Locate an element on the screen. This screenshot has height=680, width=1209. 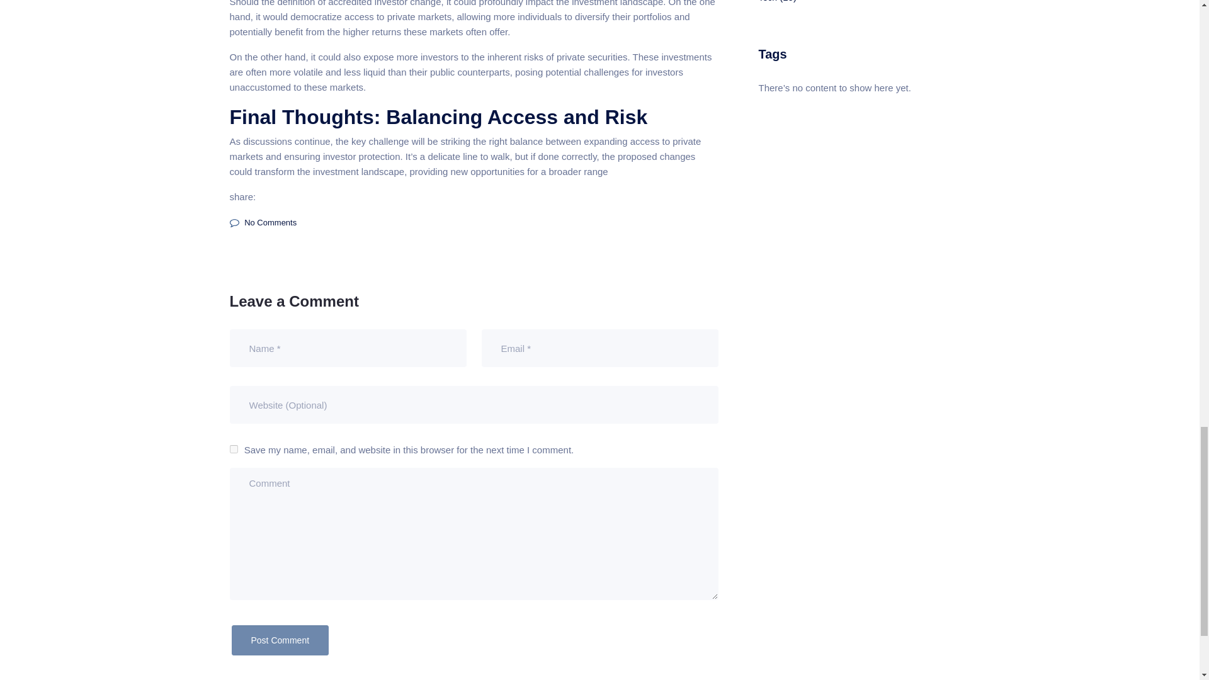
Post Comment is located at coordinates (280, 640).